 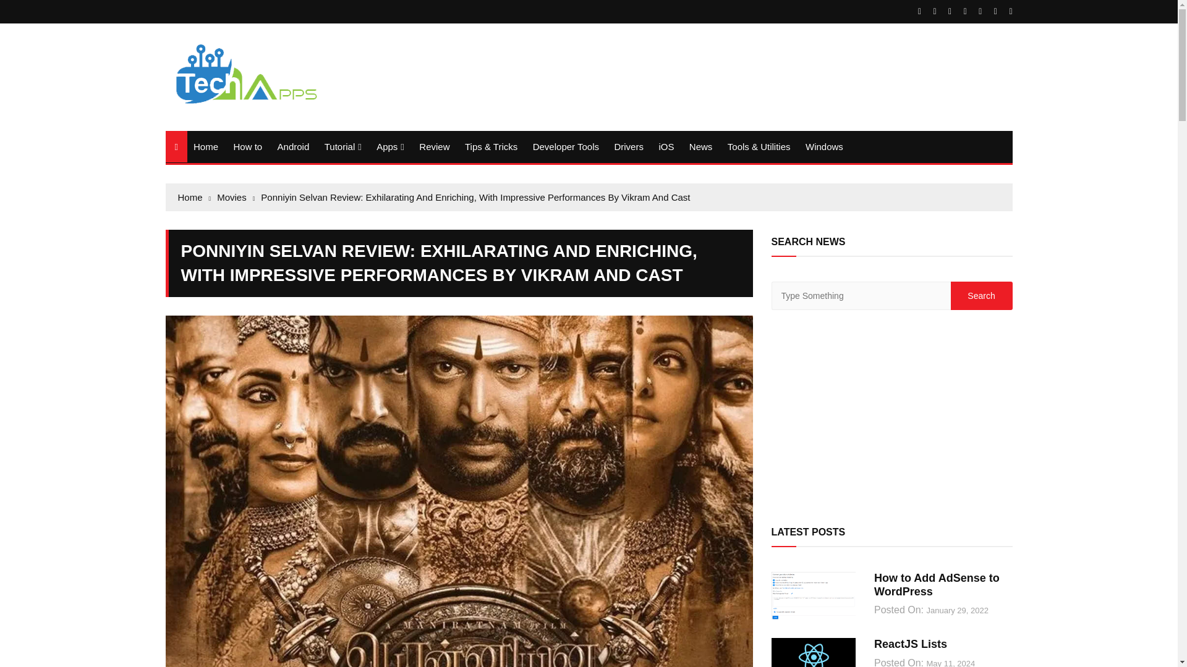 I want to click on Apps, so click(x=391, y=146).